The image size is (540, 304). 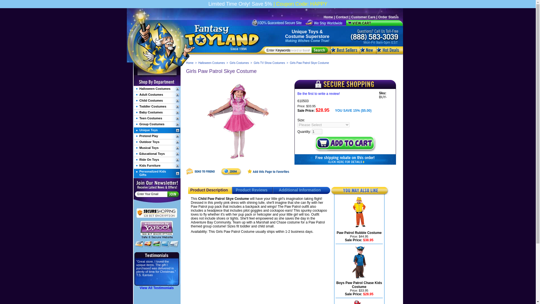 What do you see at coordinates (389, 17) in the screenshot?
I see `Order Status` at bounding box center [389, 17].